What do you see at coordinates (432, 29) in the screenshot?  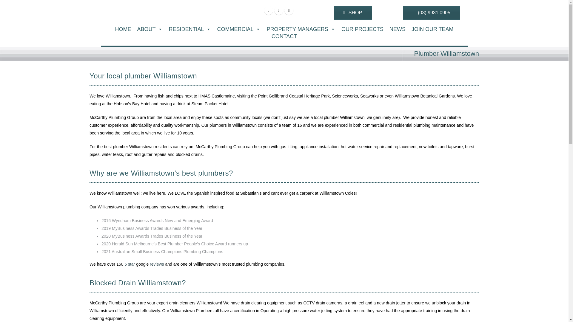 I see `JOIN OUR TEAM` at bounding box center [432, 29].